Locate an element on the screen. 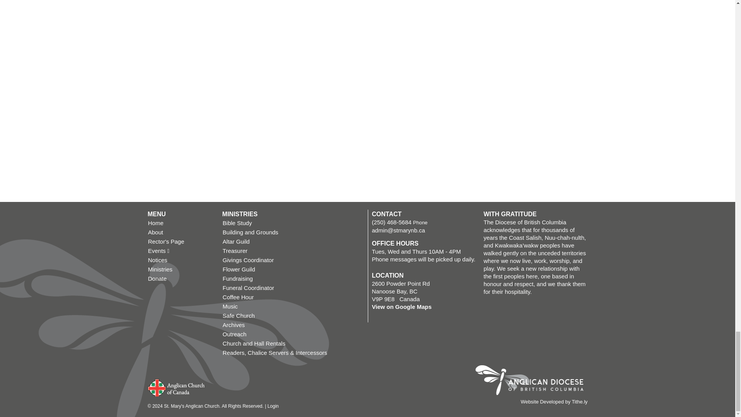 This screenshot has width=741, height=417. Rector's Page is located at coordinates (181, 242).